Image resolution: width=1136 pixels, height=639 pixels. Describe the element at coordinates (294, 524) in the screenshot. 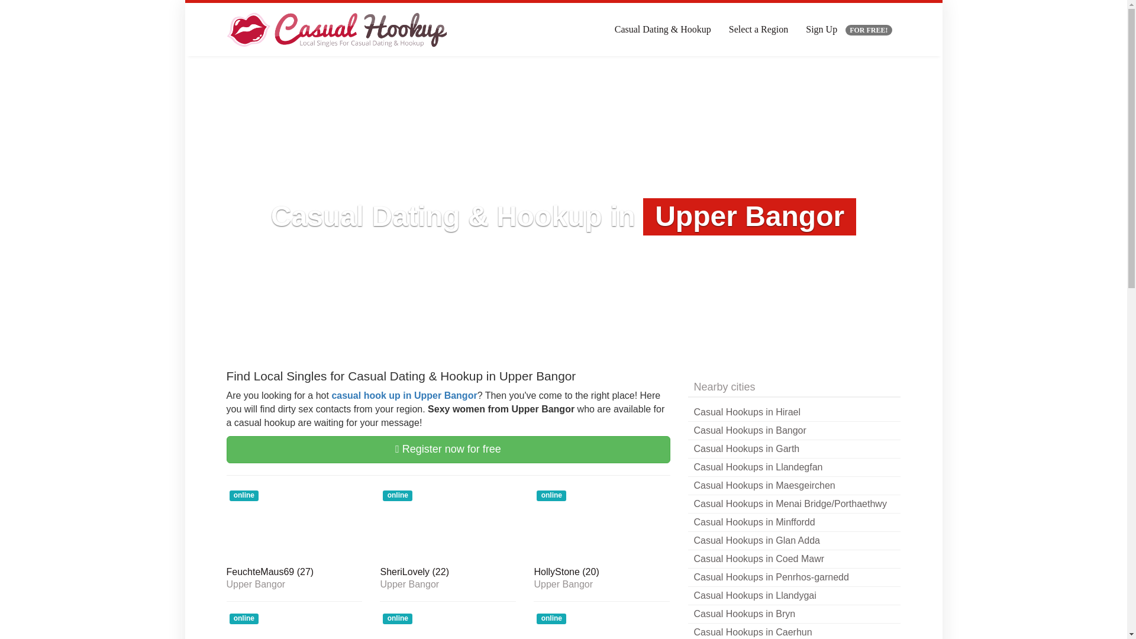

I see `online` at that location.